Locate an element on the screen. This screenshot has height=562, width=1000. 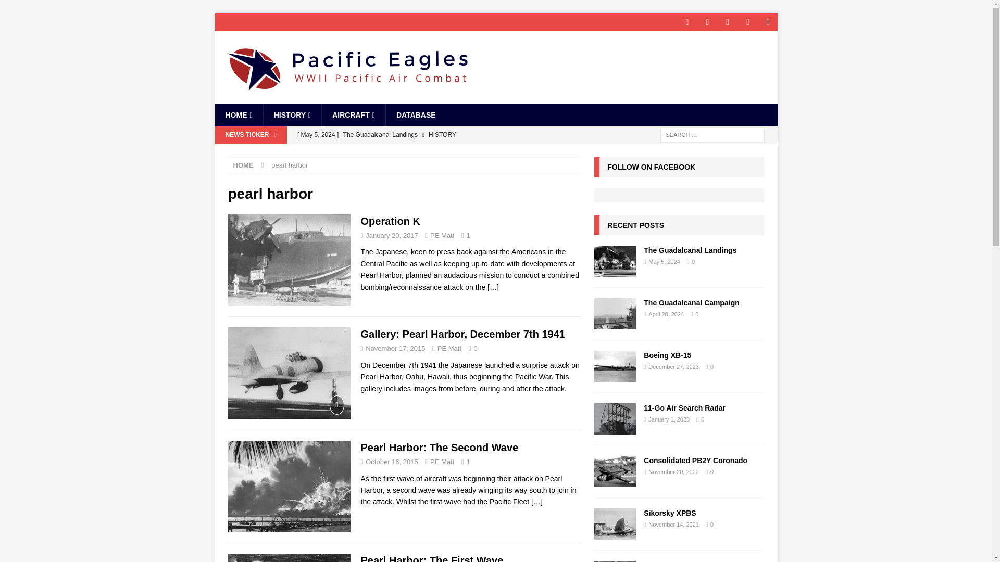
11-Go Air Search Radar is located at coordinates (684, 408).